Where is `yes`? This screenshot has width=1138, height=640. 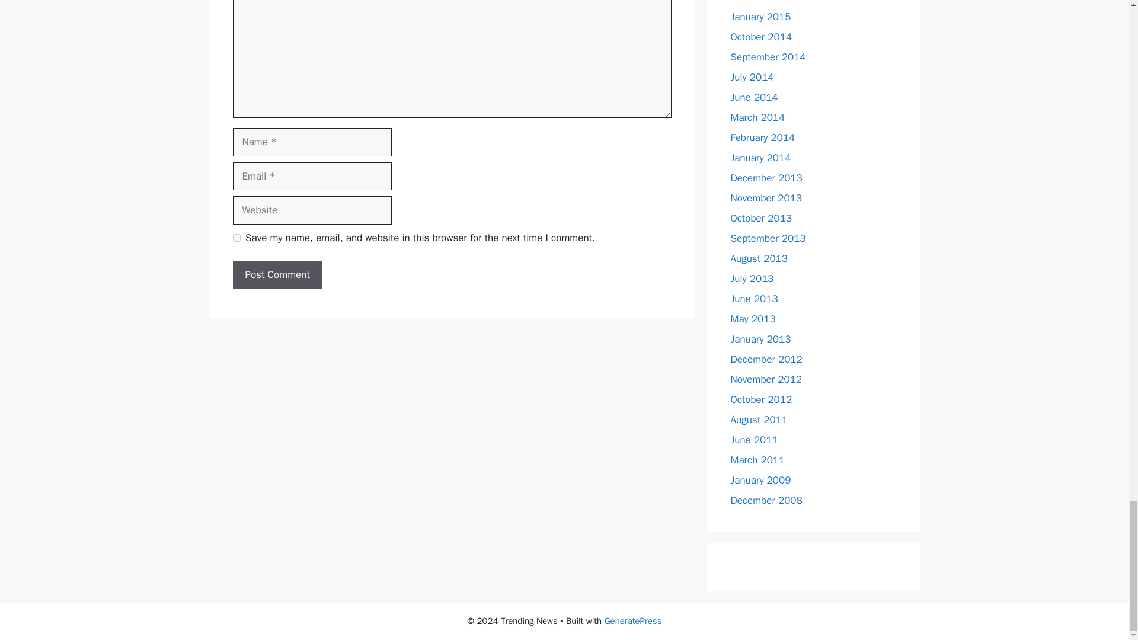
yes is located at coordinates (236, 238).